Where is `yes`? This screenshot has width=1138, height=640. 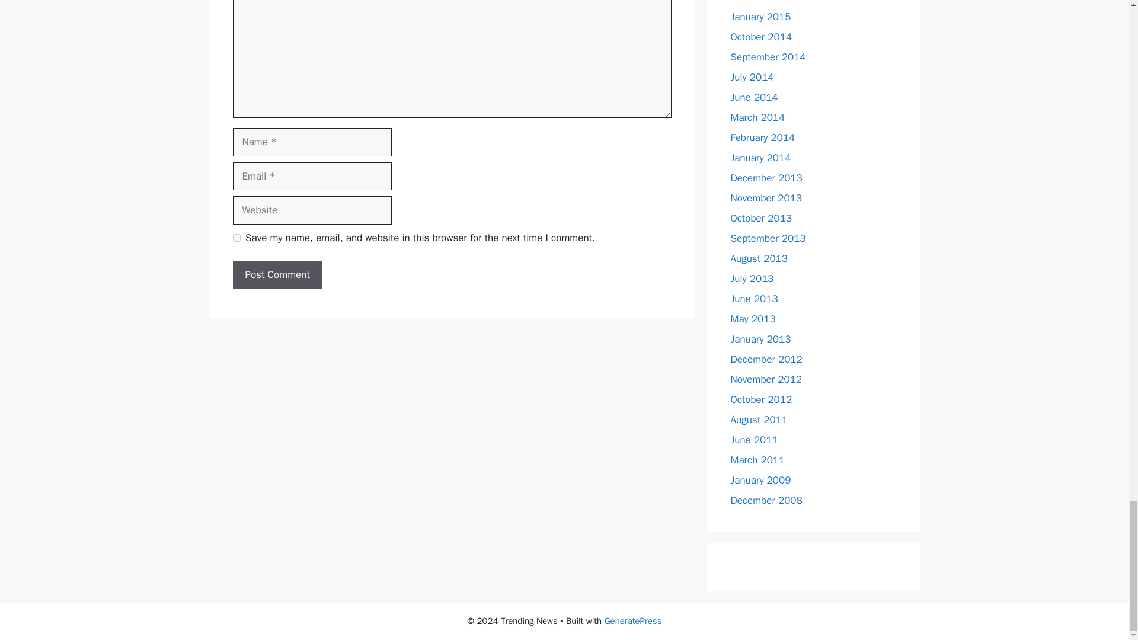
yes is located at coordinates (236, 238).